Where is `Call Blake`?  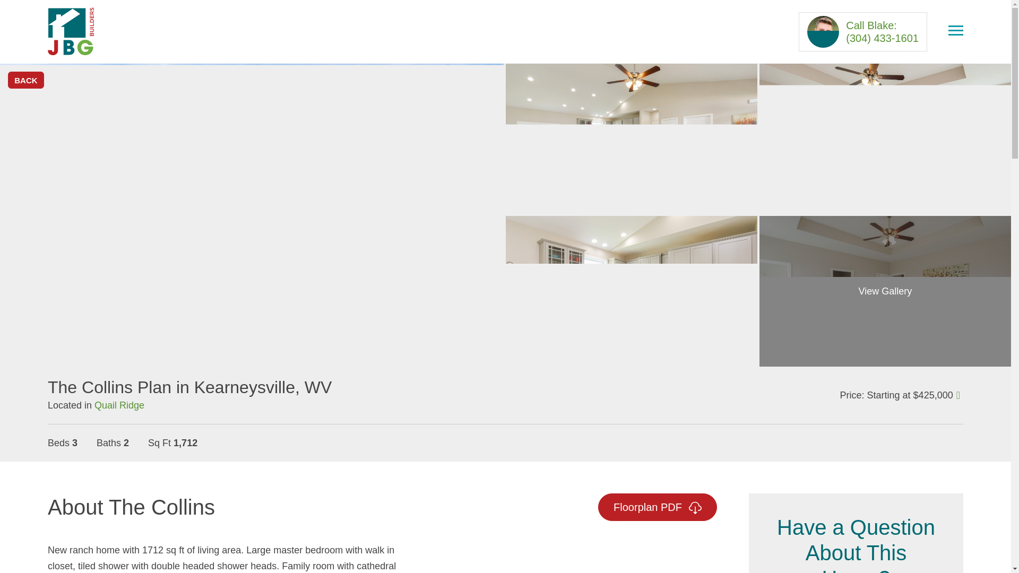
Call Blake is located at coordinates (863, 31).